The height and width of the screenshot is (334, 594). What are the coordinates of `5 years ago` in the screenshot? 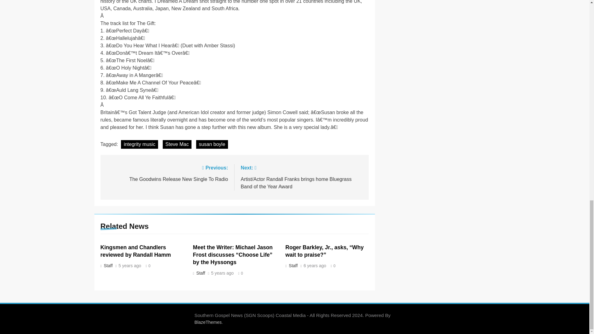 It's located at (130, 266).